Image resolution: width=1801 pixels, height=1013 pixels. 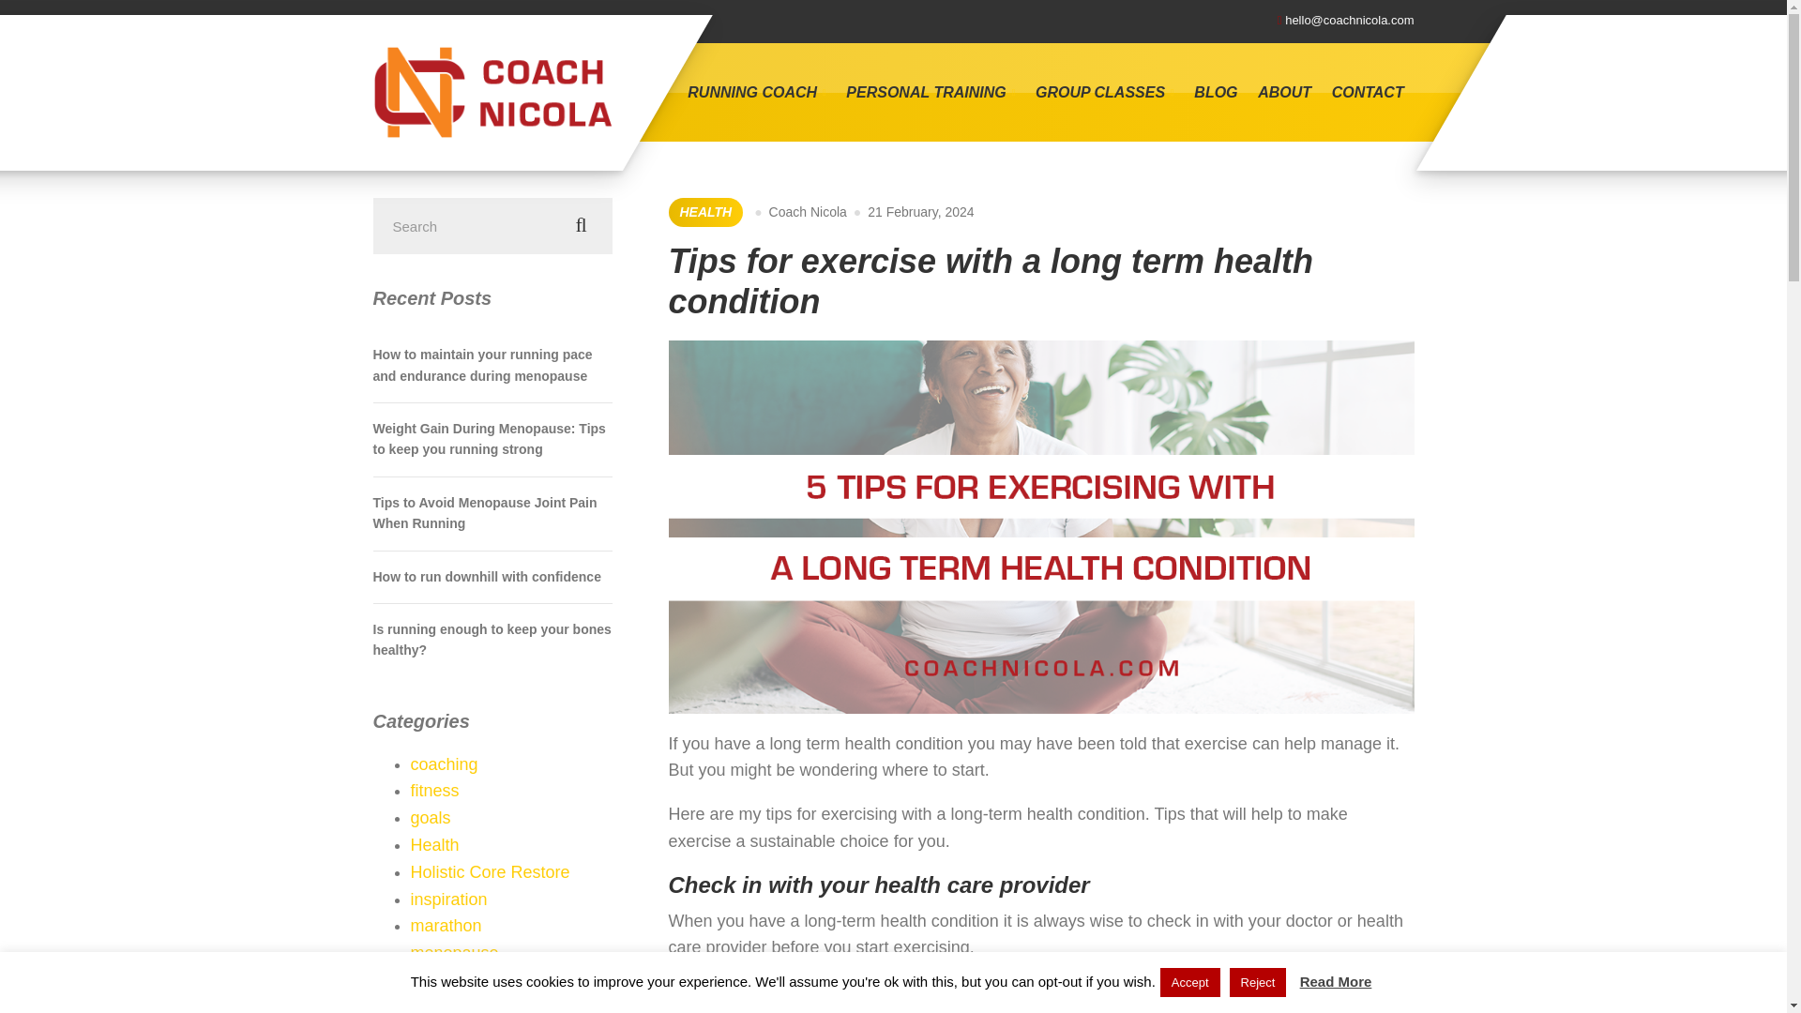 What do you see at coordinates (1285, 93) in the screenshot?
I see `ABOUT` at bounding box center [1285, 93].